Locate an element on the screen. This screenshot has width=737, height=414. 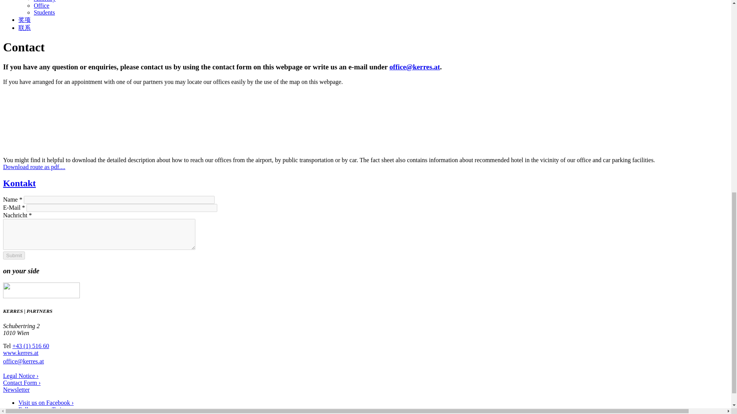
Download route as pdf.... is located at coordinates (34, 166).